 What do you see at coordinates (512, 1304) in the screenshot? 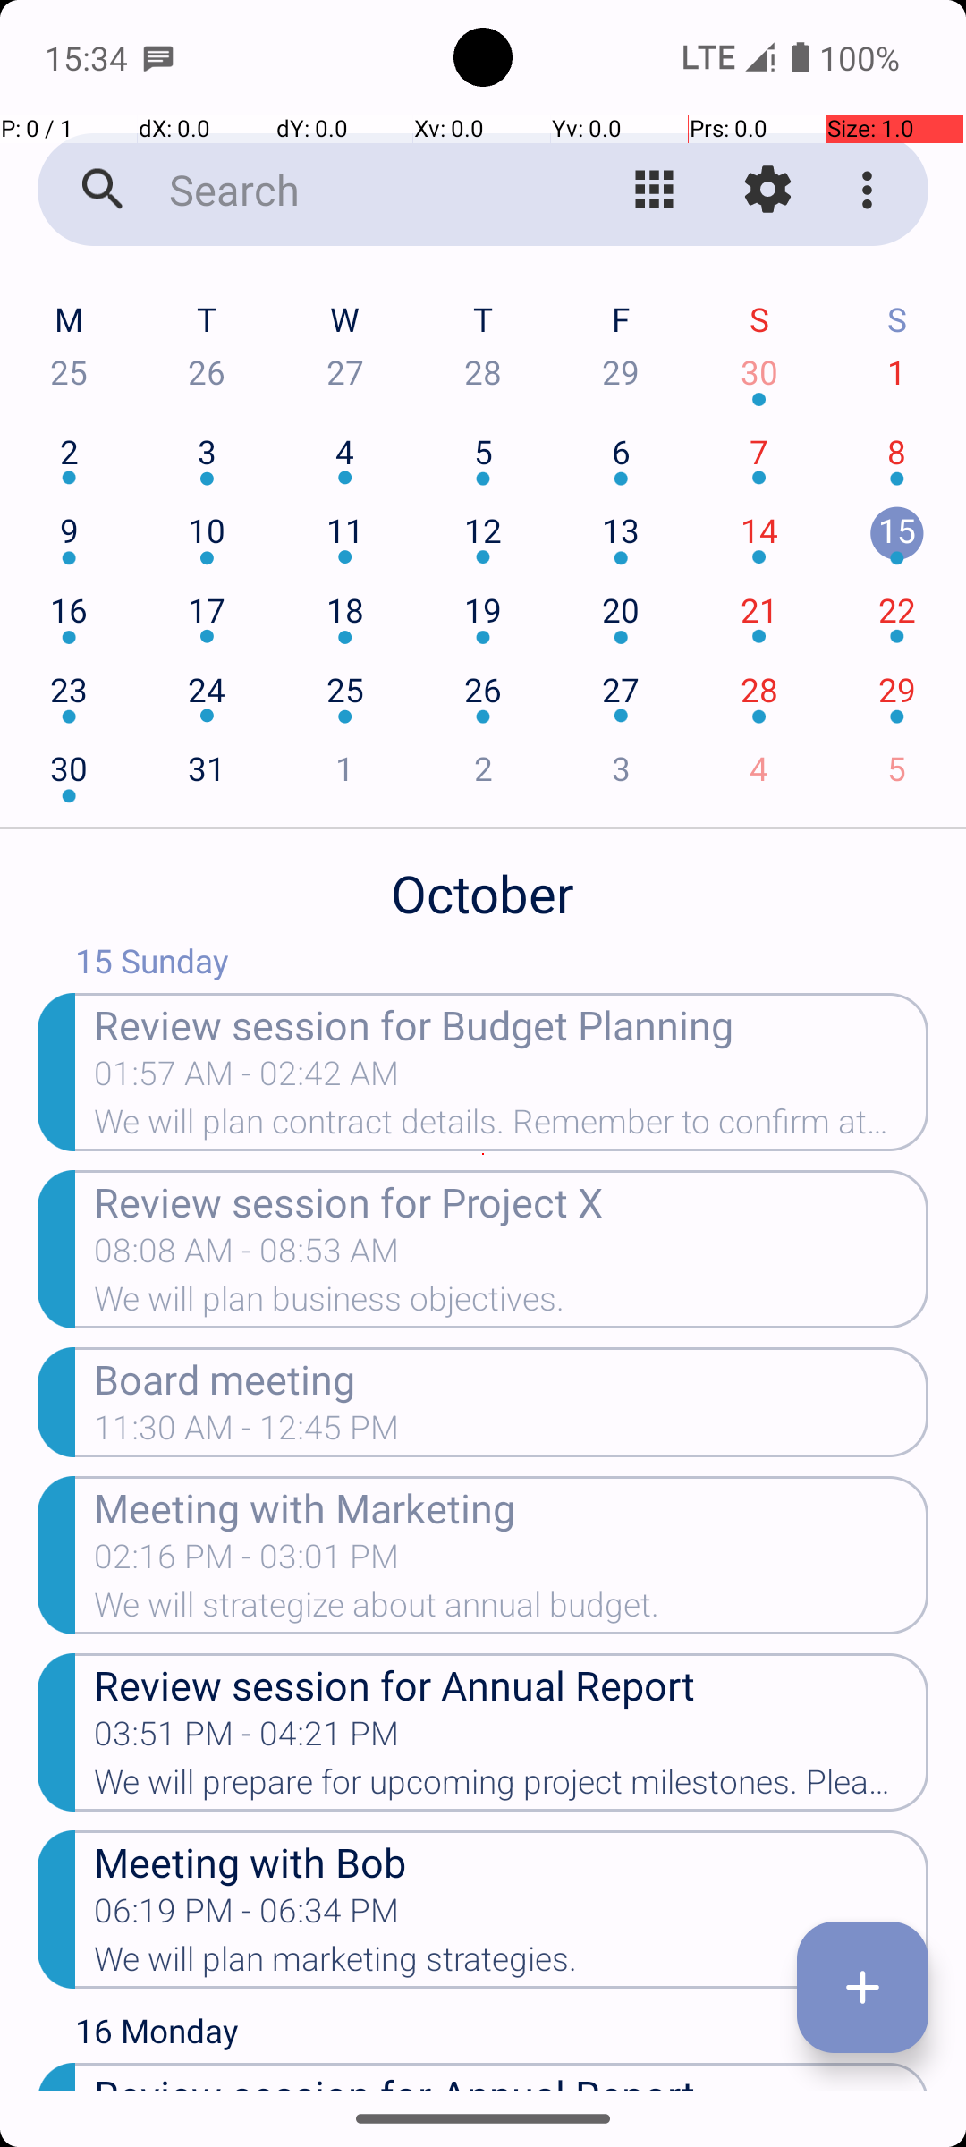
I see `We will plan business objectives.` at bounding box center [512, 1304].